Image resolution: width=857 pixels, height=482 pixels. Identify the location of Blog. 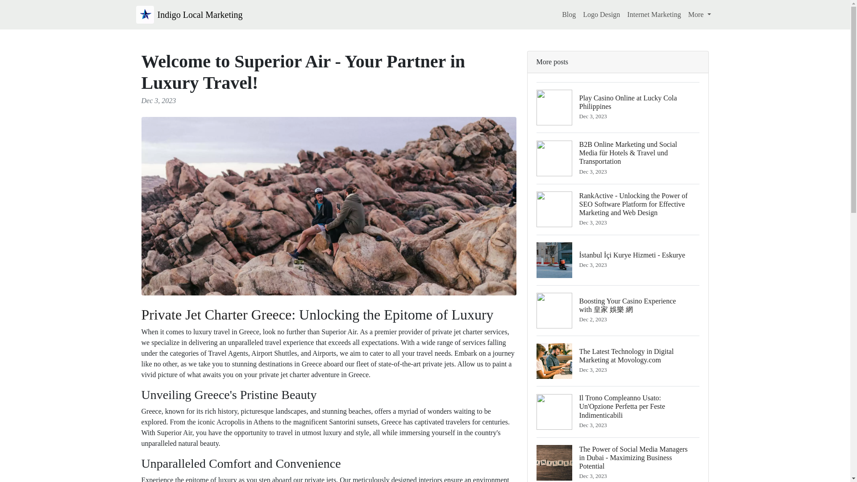
(569, 14).